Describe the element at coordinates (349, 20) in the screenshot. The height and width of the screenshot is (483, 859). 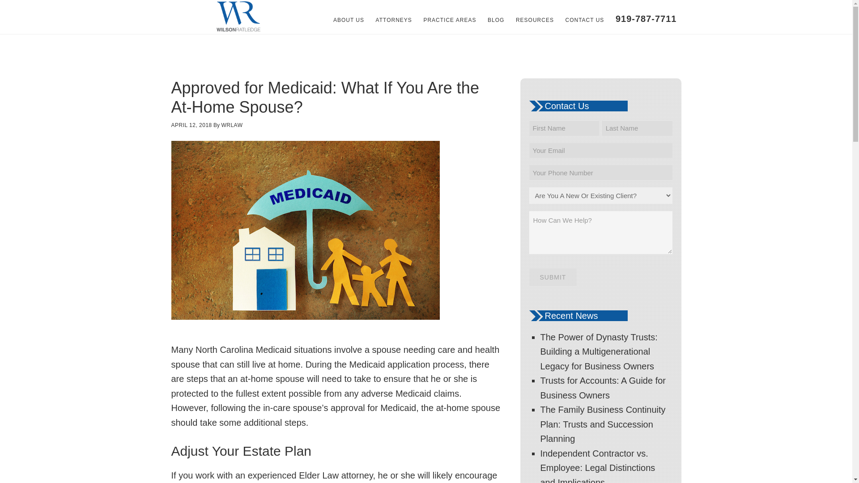
I see `ABOUT US` at that location.